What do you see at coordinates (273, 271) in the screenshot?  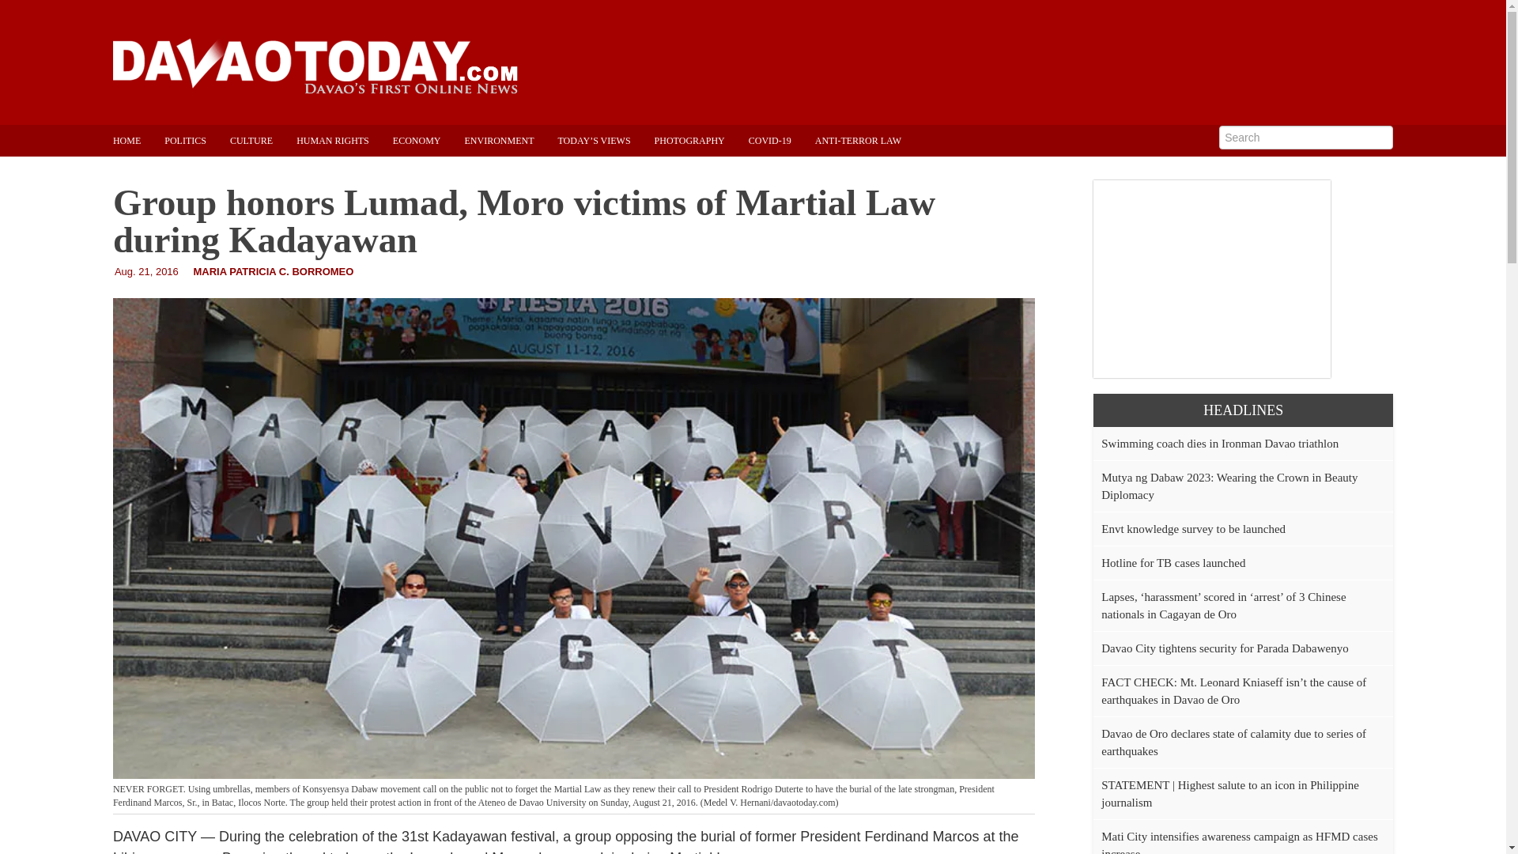 I see `MARIA PATRICIA C. BORROMEO` at bounding box center [273, 271].